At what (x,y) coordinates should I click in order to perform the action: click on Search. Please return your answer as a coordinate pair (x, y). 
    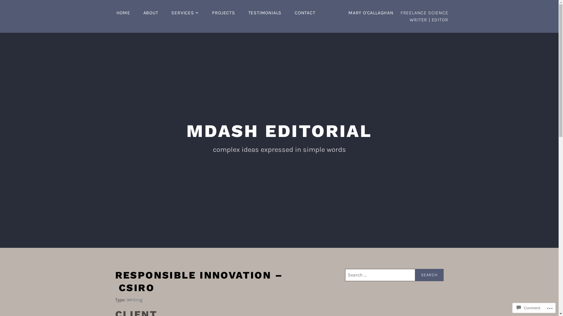
    Looking at the image, I should click on (429, 275).